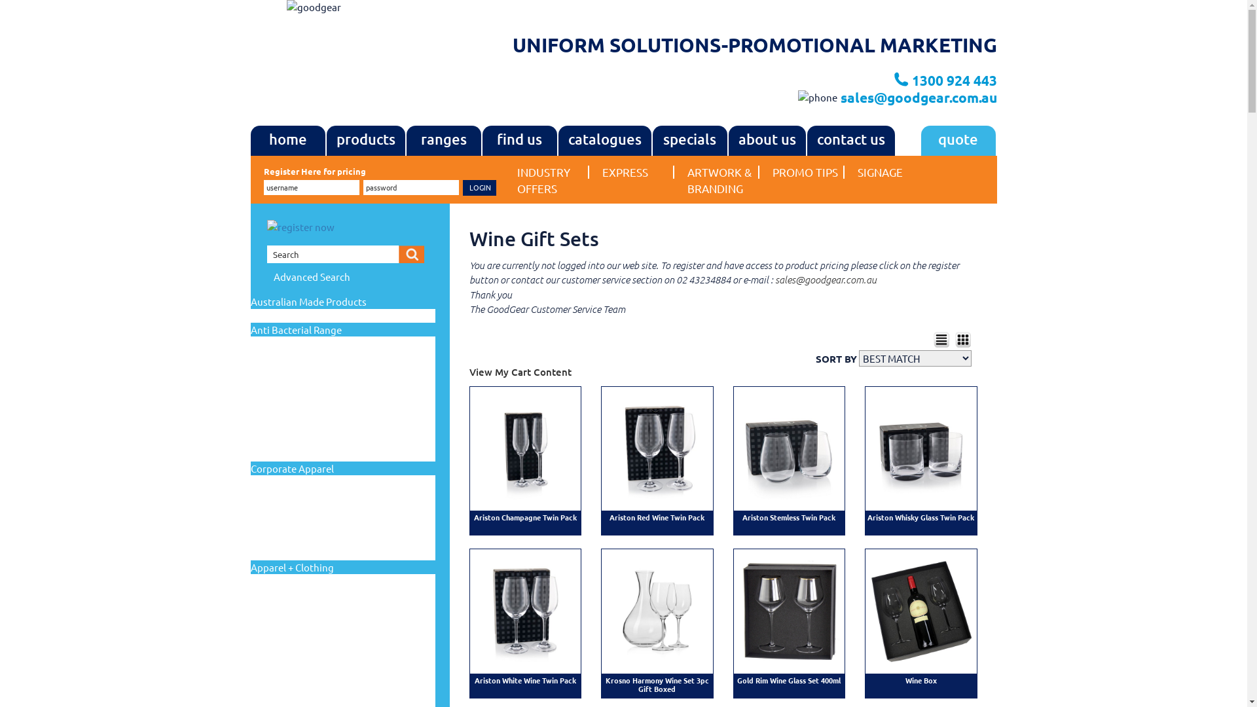  What do you see at coordinates (790, 448) in the screenshot?
I see `Ariston Stemless Twin Pack (4237550TP_PPI)` at bounding box center [790, 448].